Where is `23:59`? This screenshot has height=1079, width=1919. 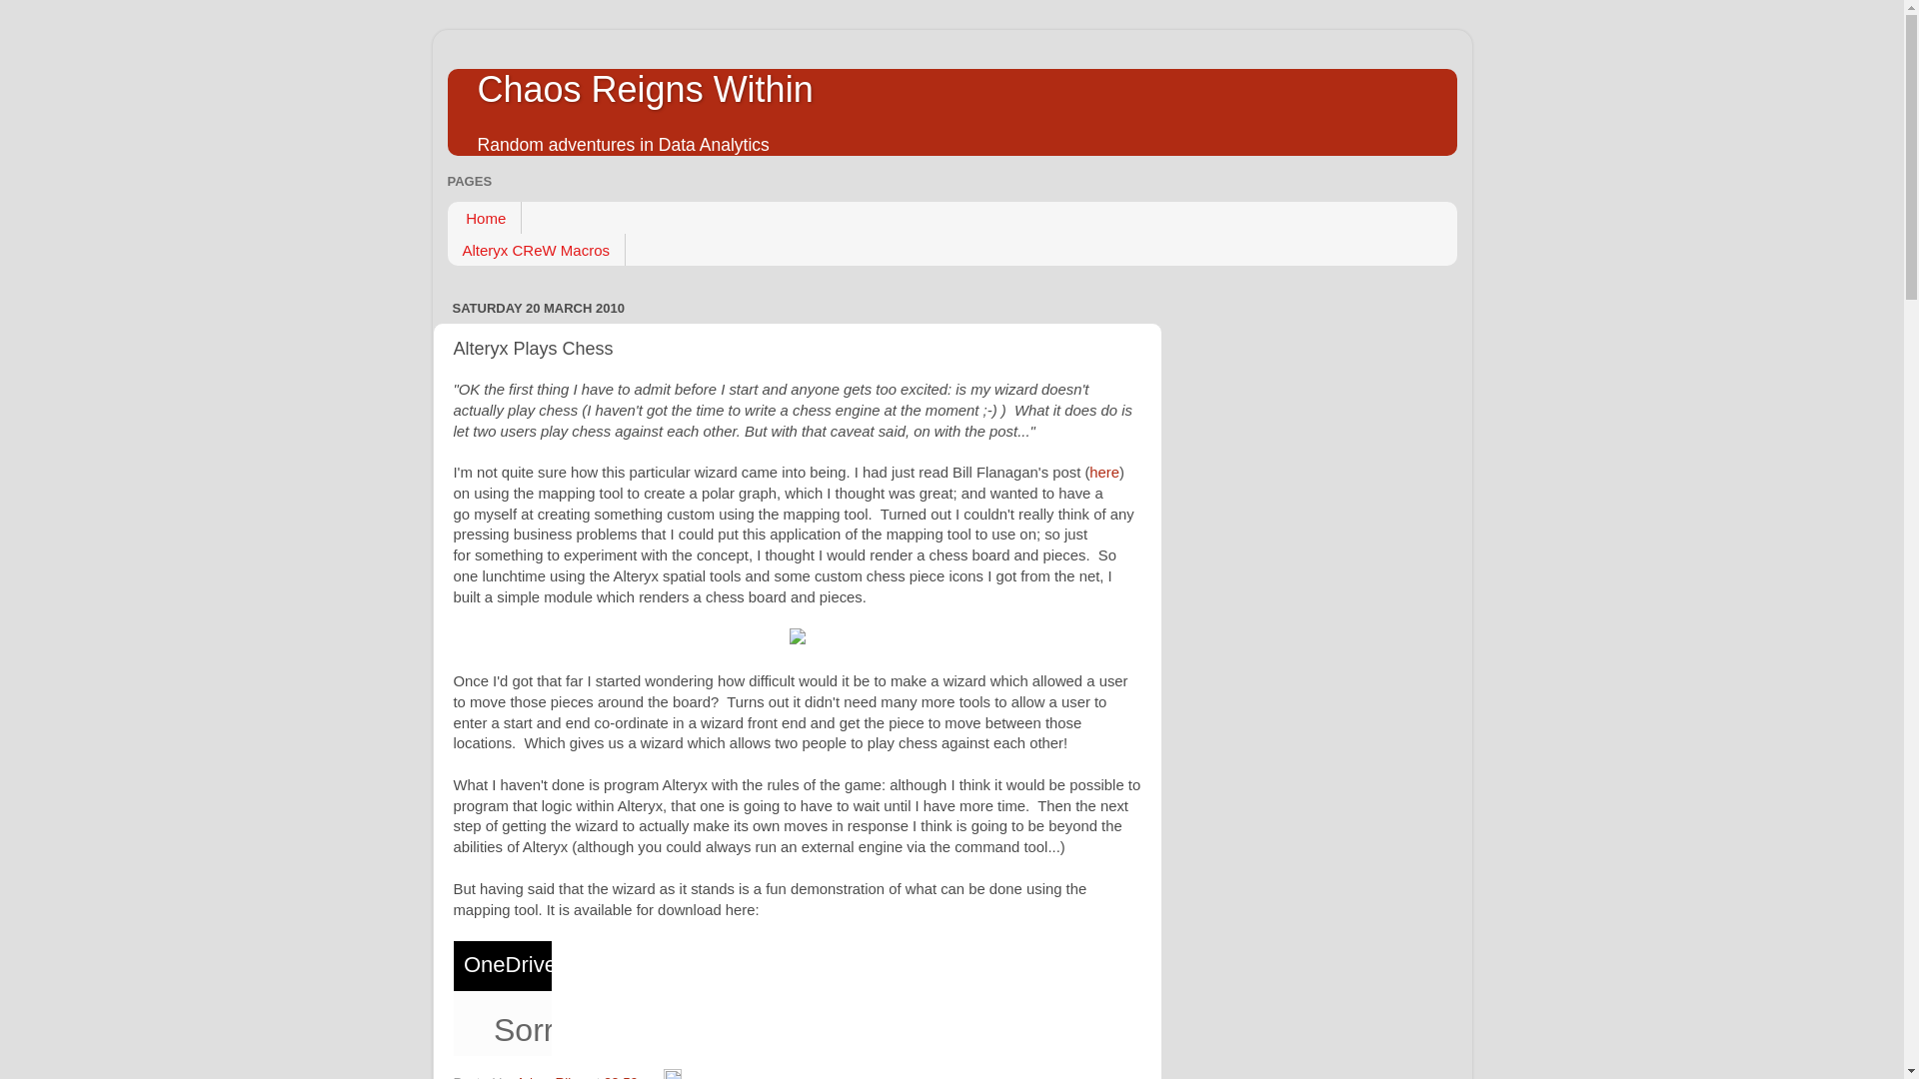
23:59 is located at coordinates (620, 1077).